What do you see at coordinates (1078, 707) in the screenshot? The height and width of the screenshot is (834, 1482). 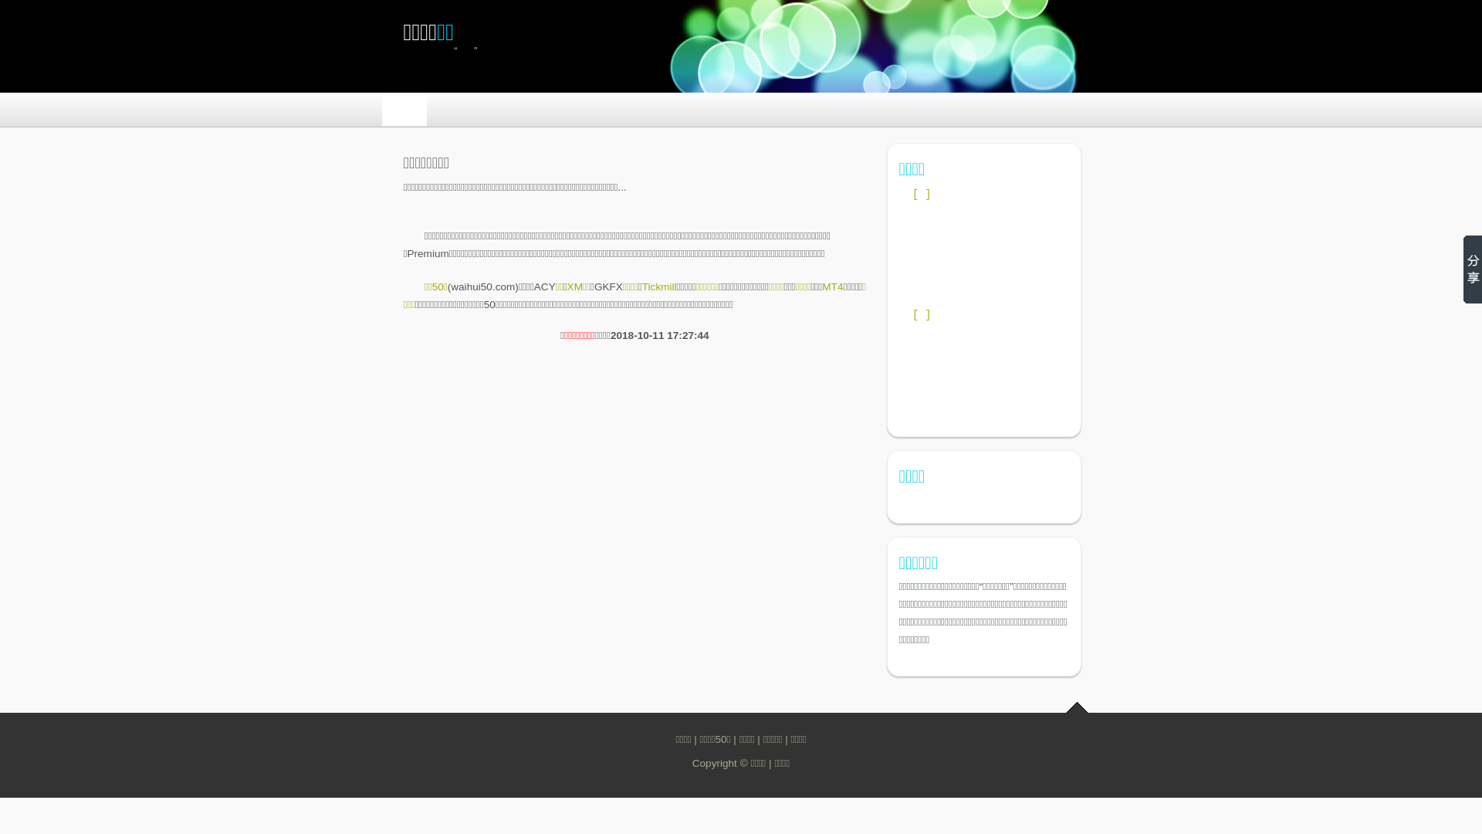 I see `Scroll to the top` at bounding box center [1078, 707].